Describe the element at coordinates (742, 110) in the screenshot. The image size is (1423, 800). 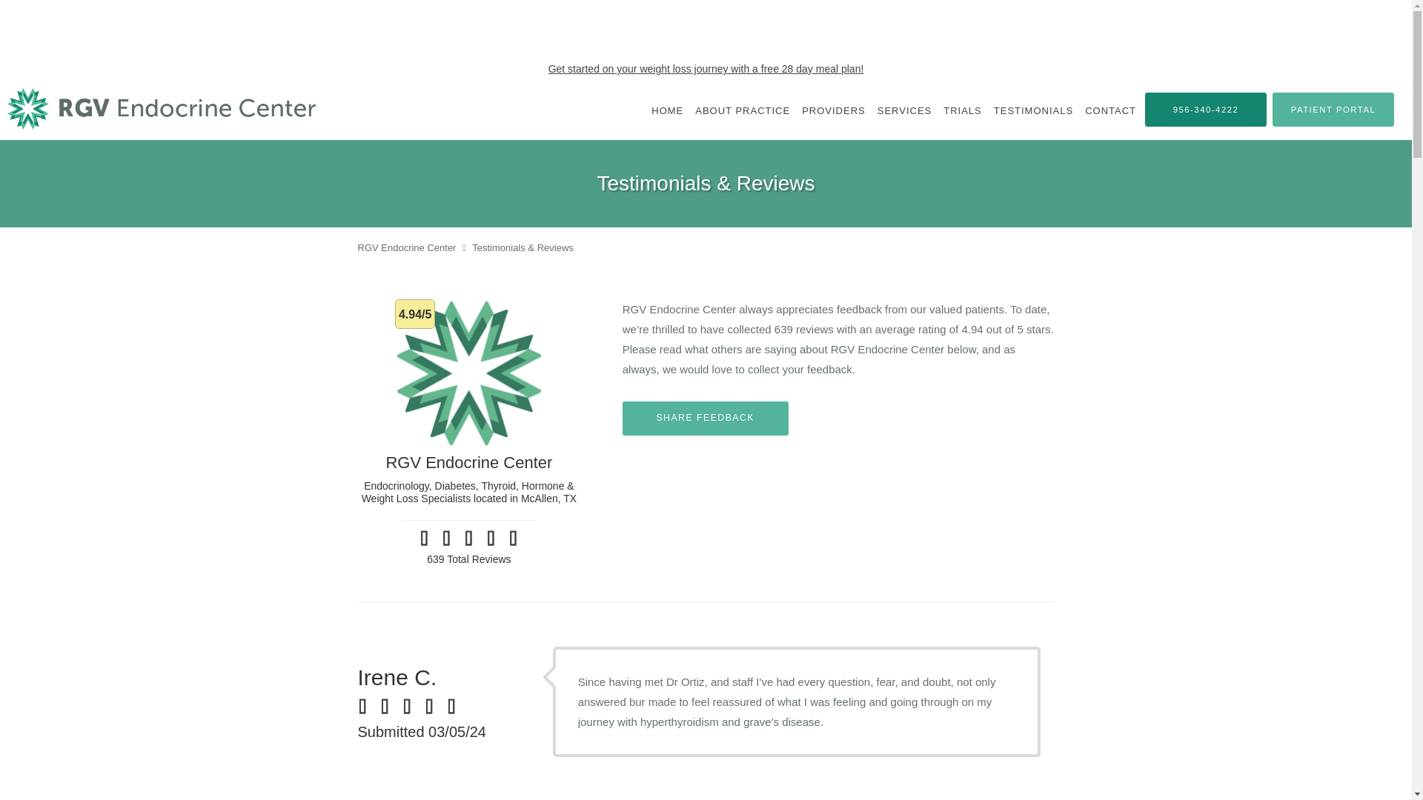
I see `ABOUT PRACTICE` at that location.